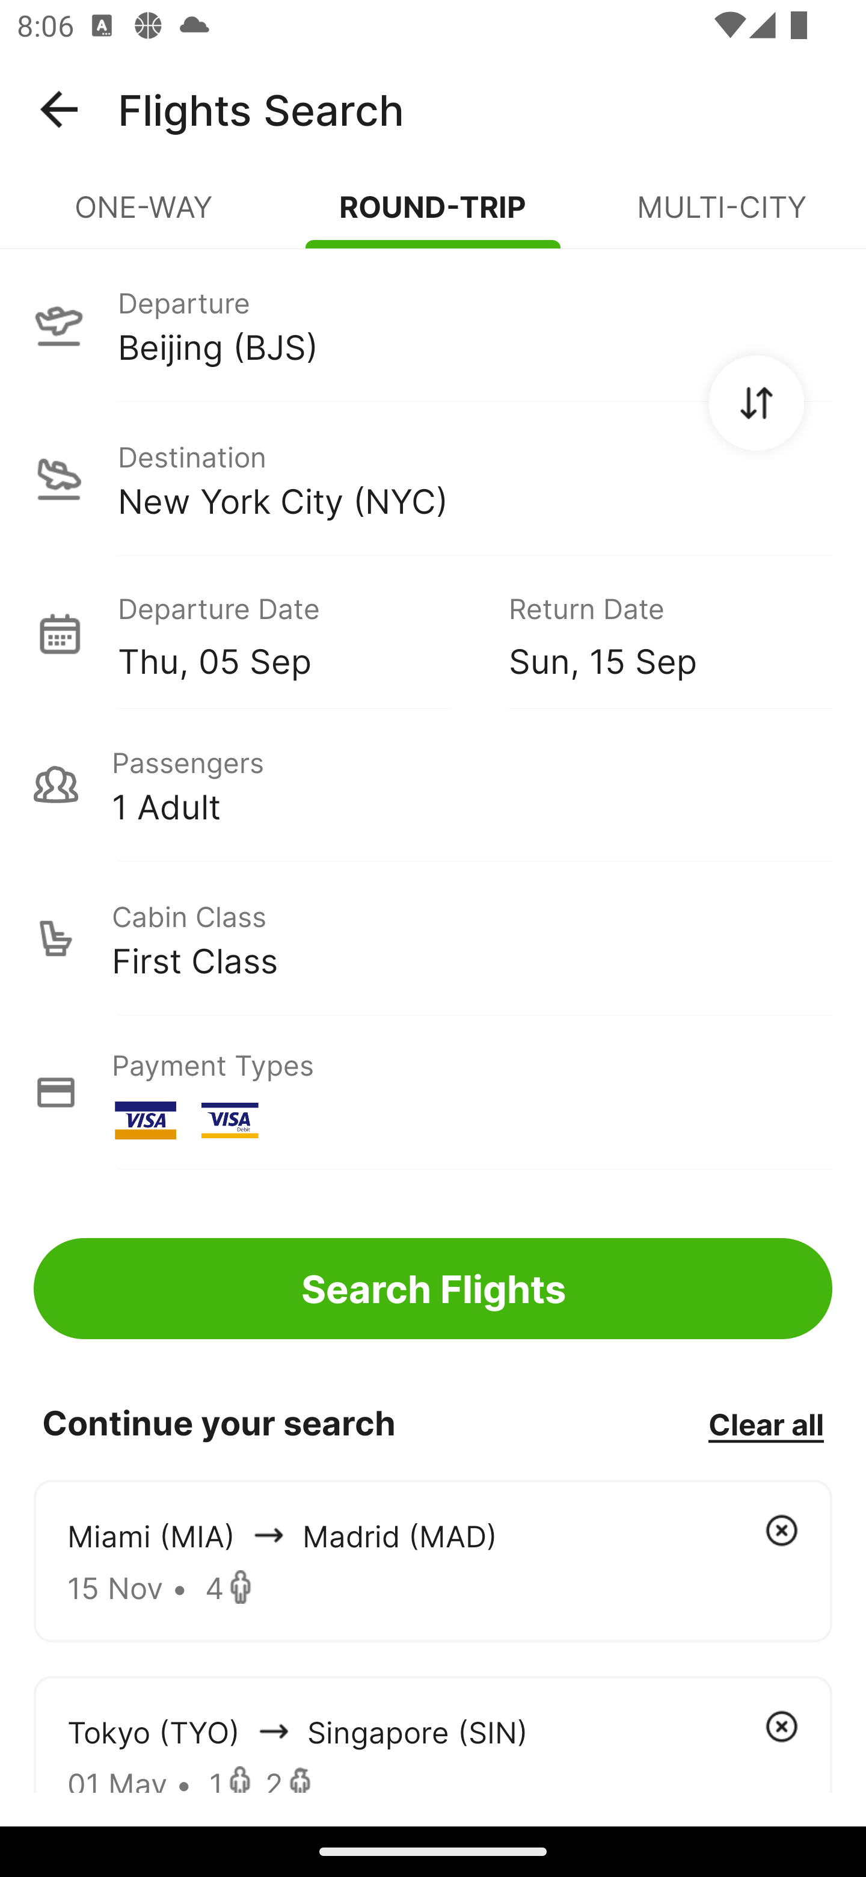  What do you see at coordinates (144, 217) in the screenshot?
I see `ONE-WAY` at bounding box center [144, 217].